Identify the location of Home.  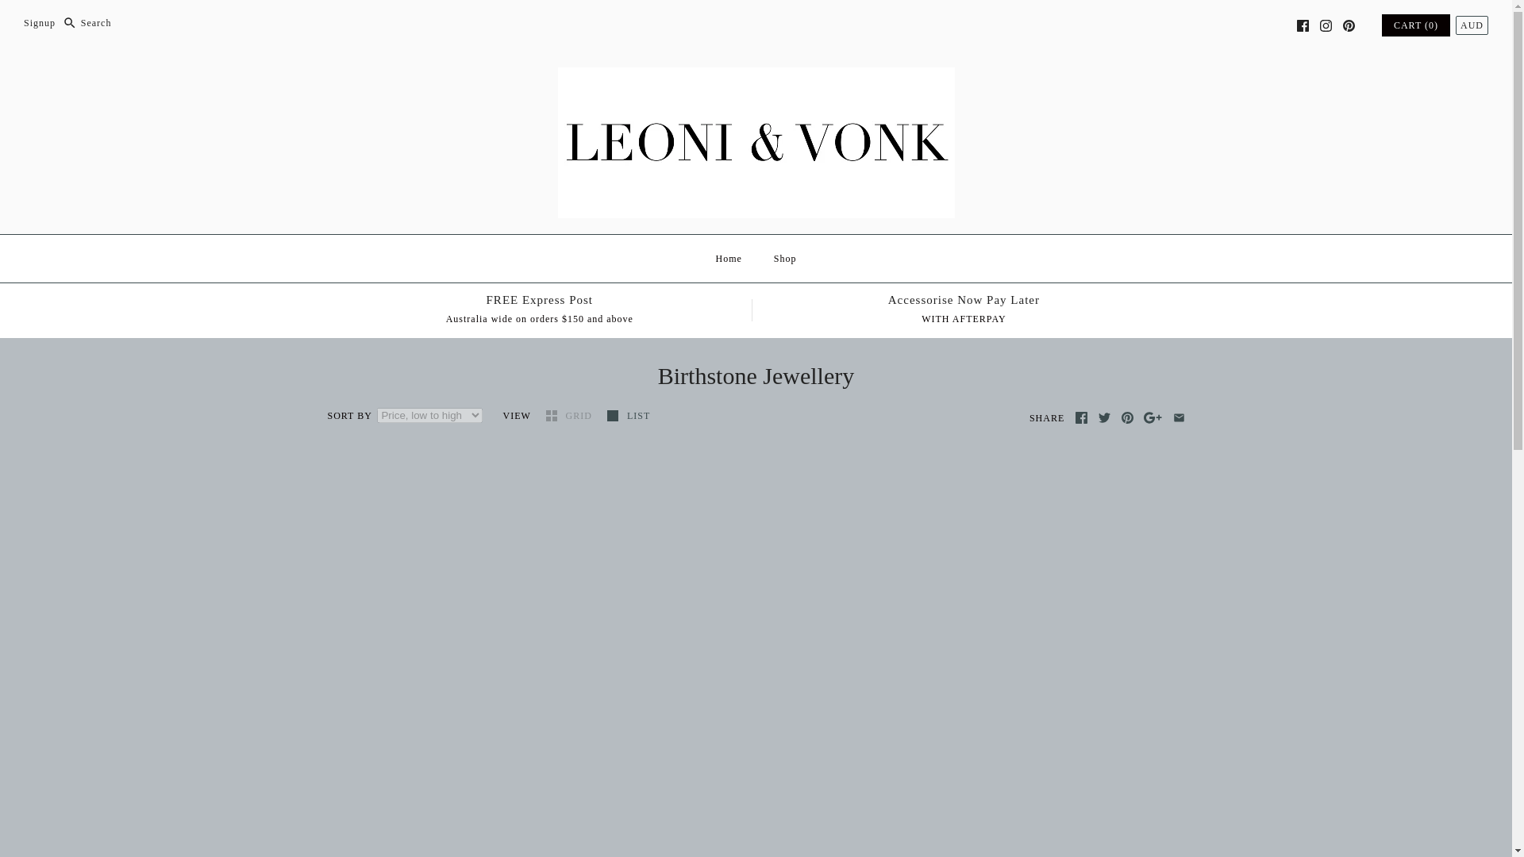
(1153, 417).